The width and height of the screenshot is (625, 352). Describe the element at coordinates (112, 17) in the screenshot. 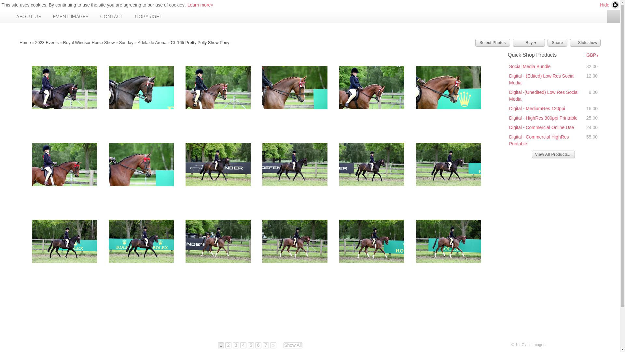

I see `CONTACT` at that location.